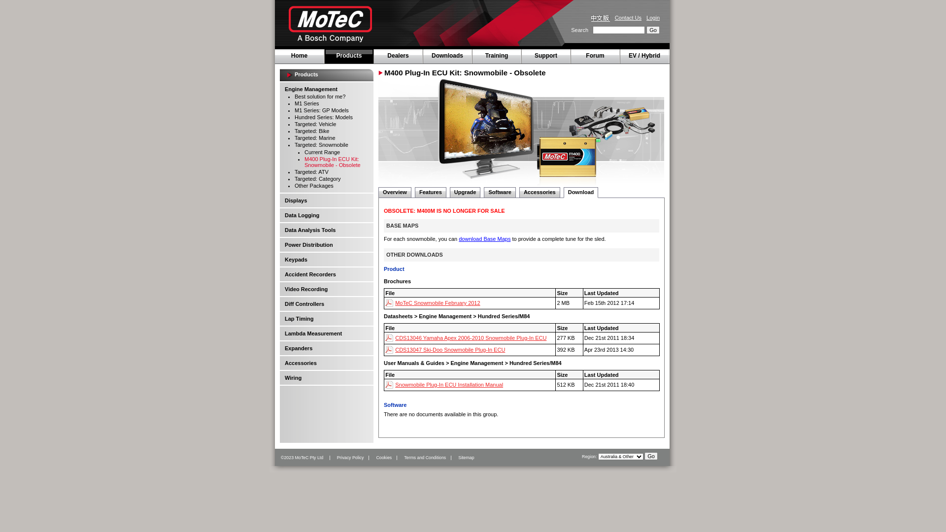 Image resolution: width=946 pixels, height=532 pixels. What do you see at coordinates (300, 56) in the screenshot?
I see `Home` at bounding box center [300, 56].